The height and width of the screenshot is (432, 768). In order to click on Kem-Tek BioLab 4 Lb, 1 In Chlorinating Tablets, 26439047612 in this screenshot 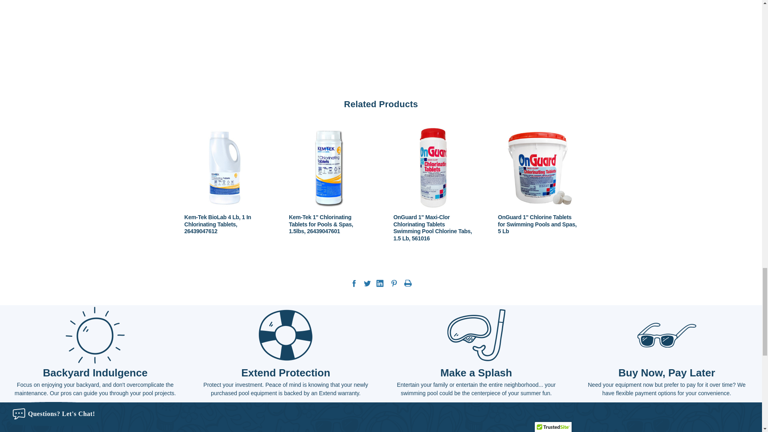, I will do `click(224, 168)`.